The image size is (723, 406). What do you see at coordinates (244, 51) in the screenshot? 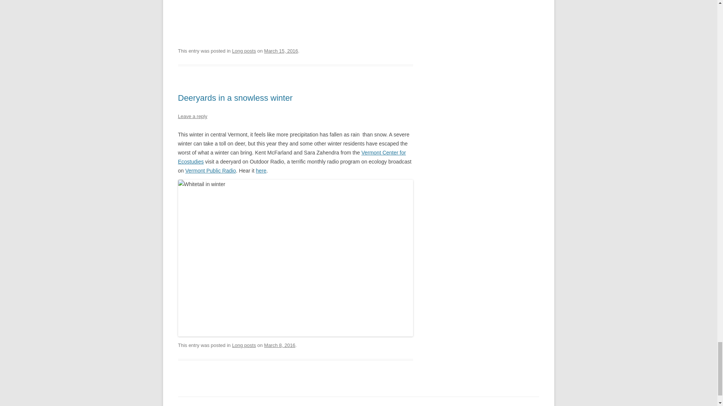
I see `Long posts` at bounding box center [244, 51].